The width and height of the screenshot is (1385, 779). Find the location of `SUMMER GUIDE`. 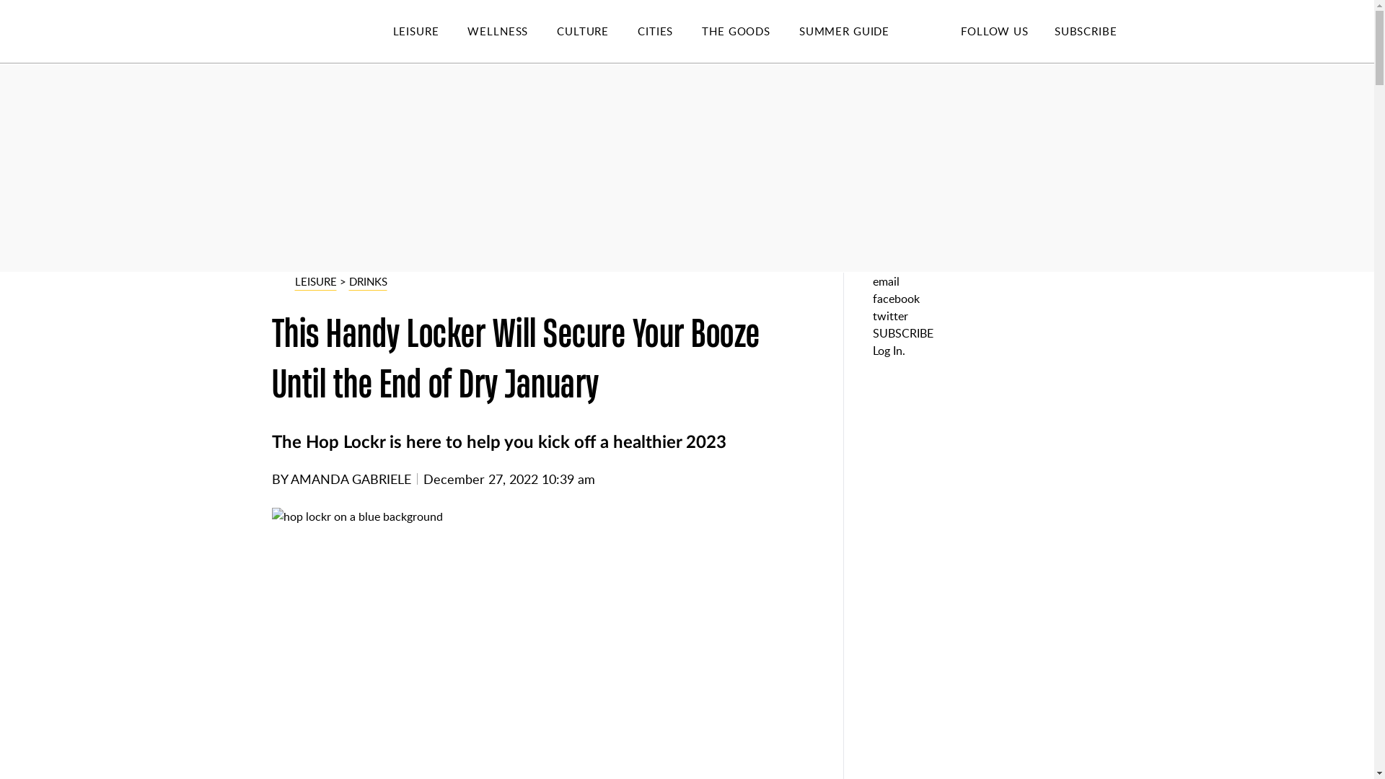

SUMMER GUIDE is located at coordinates (858, 32).